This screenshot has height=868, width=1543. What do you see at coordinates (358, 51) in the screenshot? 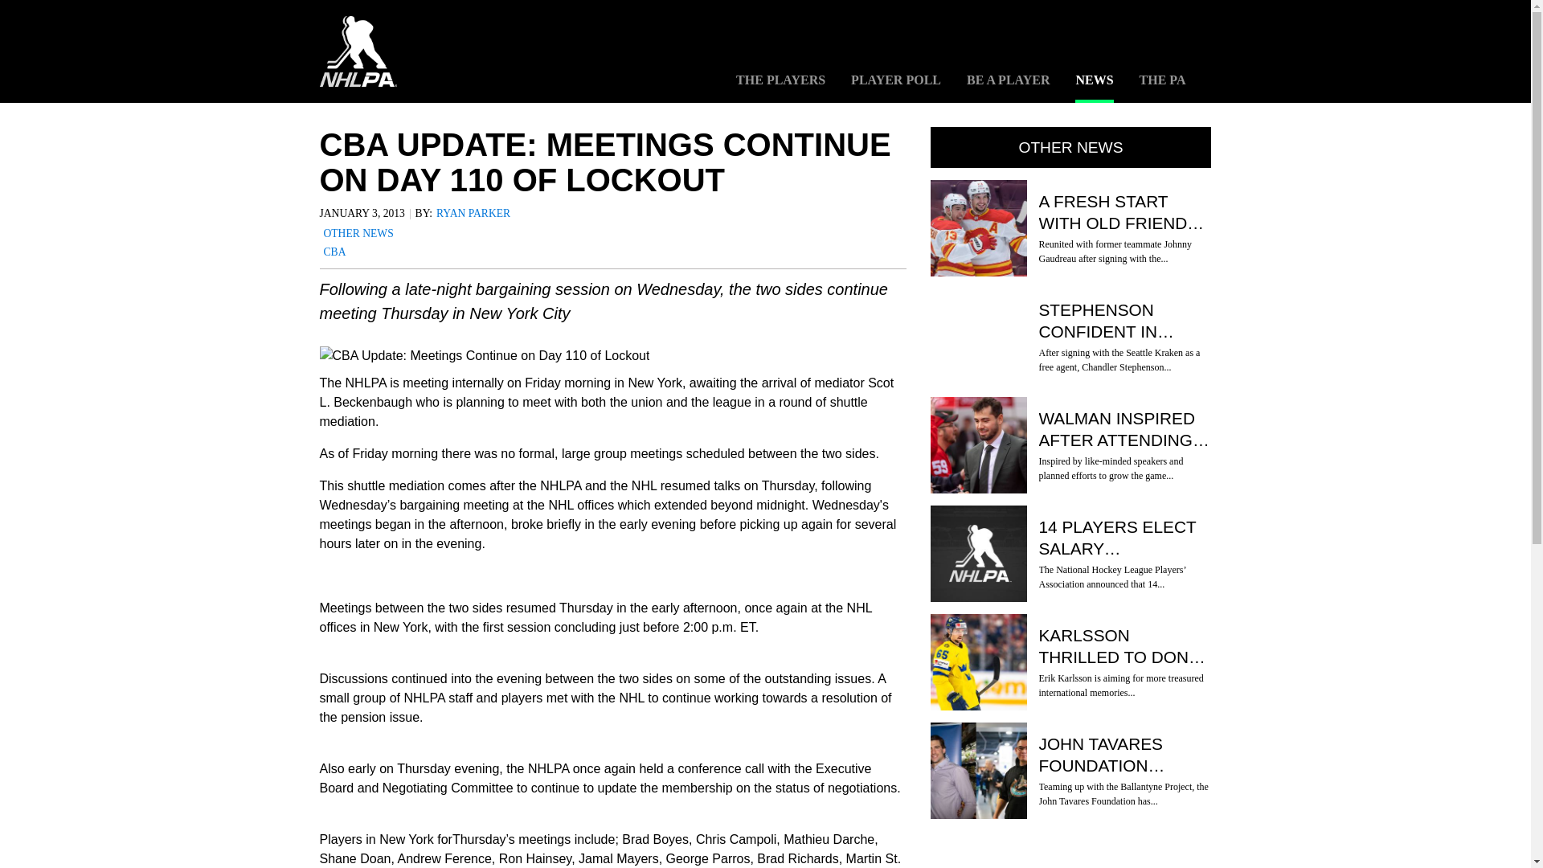
I see `Back to home page` at bounding box center [358, 51].